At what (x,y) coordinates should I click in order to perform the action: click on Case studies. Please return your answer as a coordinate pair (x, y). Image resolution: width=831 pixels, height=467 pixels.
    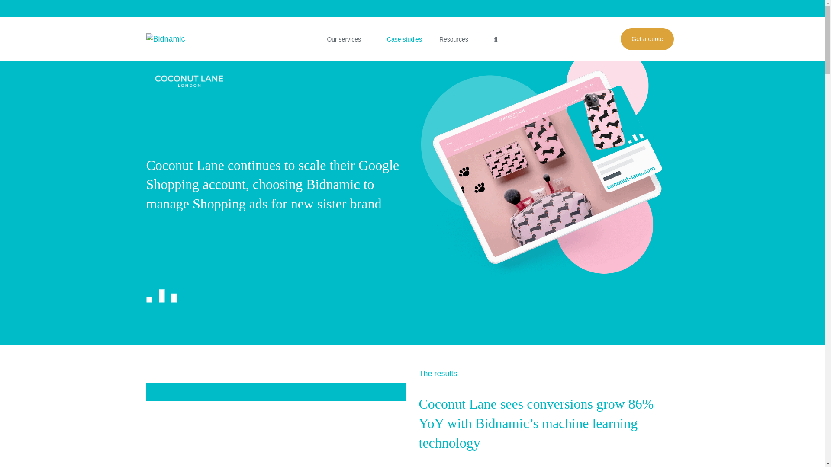
    Looking at the image, I should click on (404, 39).